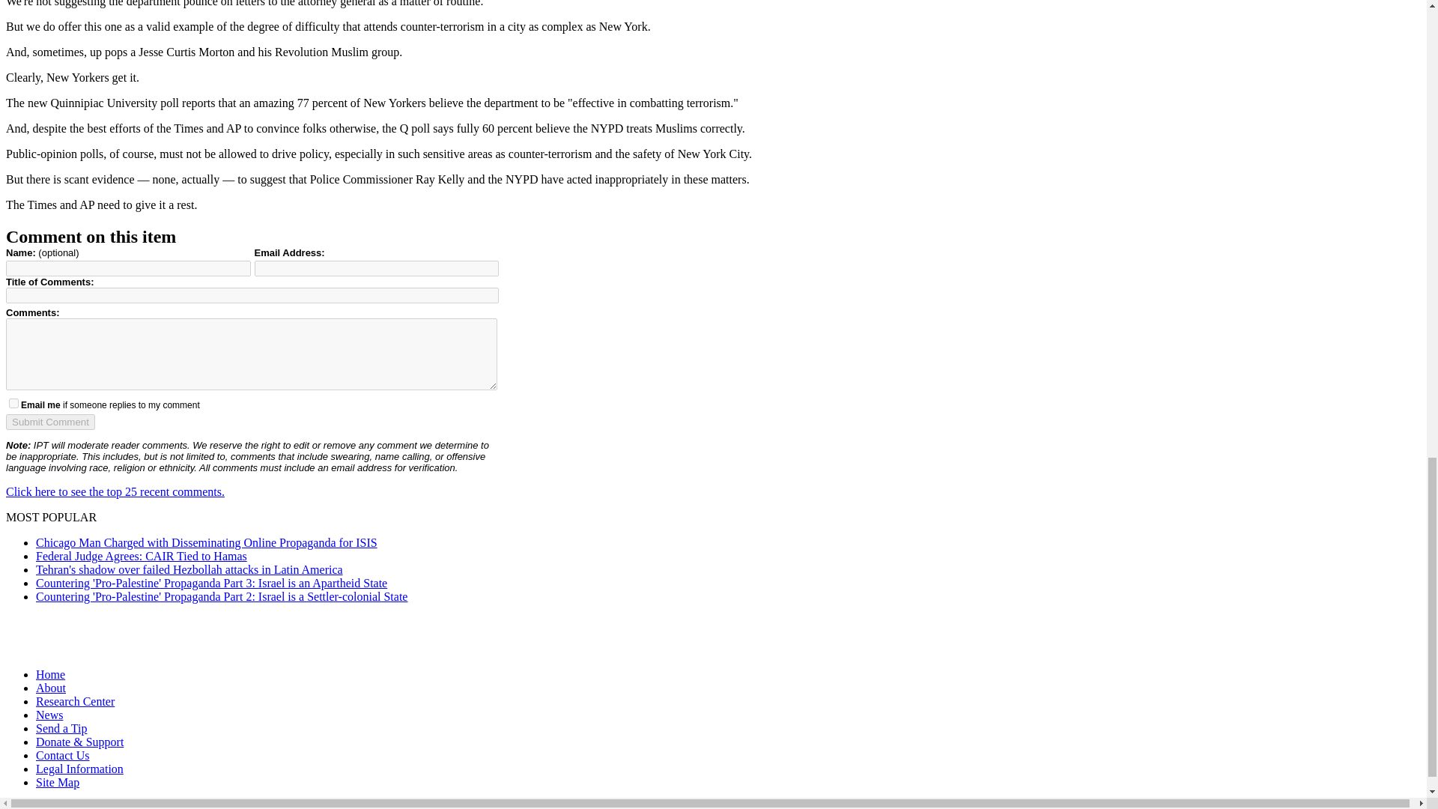 The width and height of the screenshot is (1438, 809). I want to click on Home, so click(50, 674).